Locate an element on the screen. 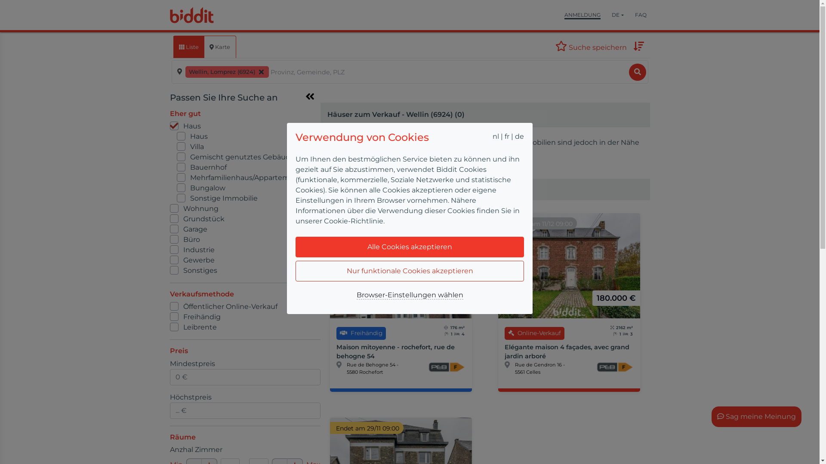 The image size is (826, 464). nl is located at coordinates (496, 137).